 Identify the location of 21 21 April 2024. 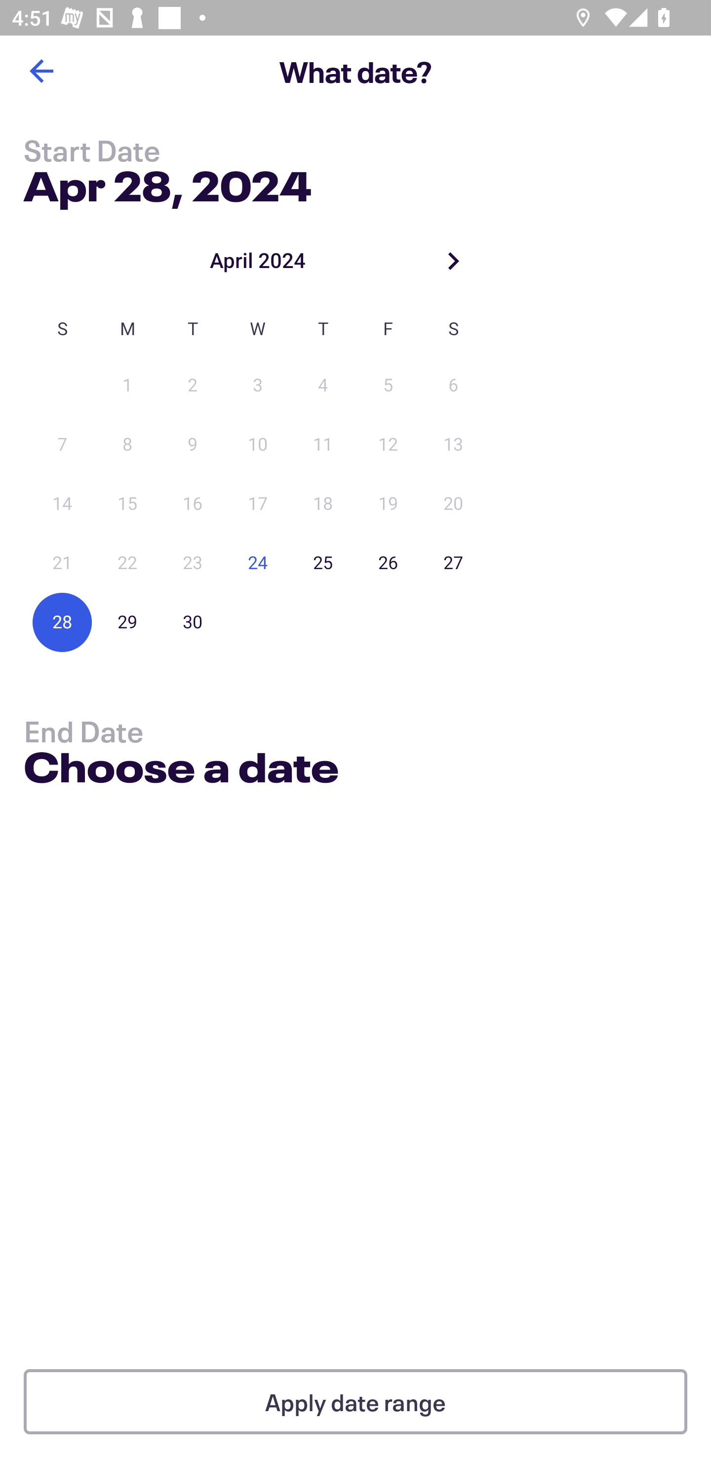
(62, 563).